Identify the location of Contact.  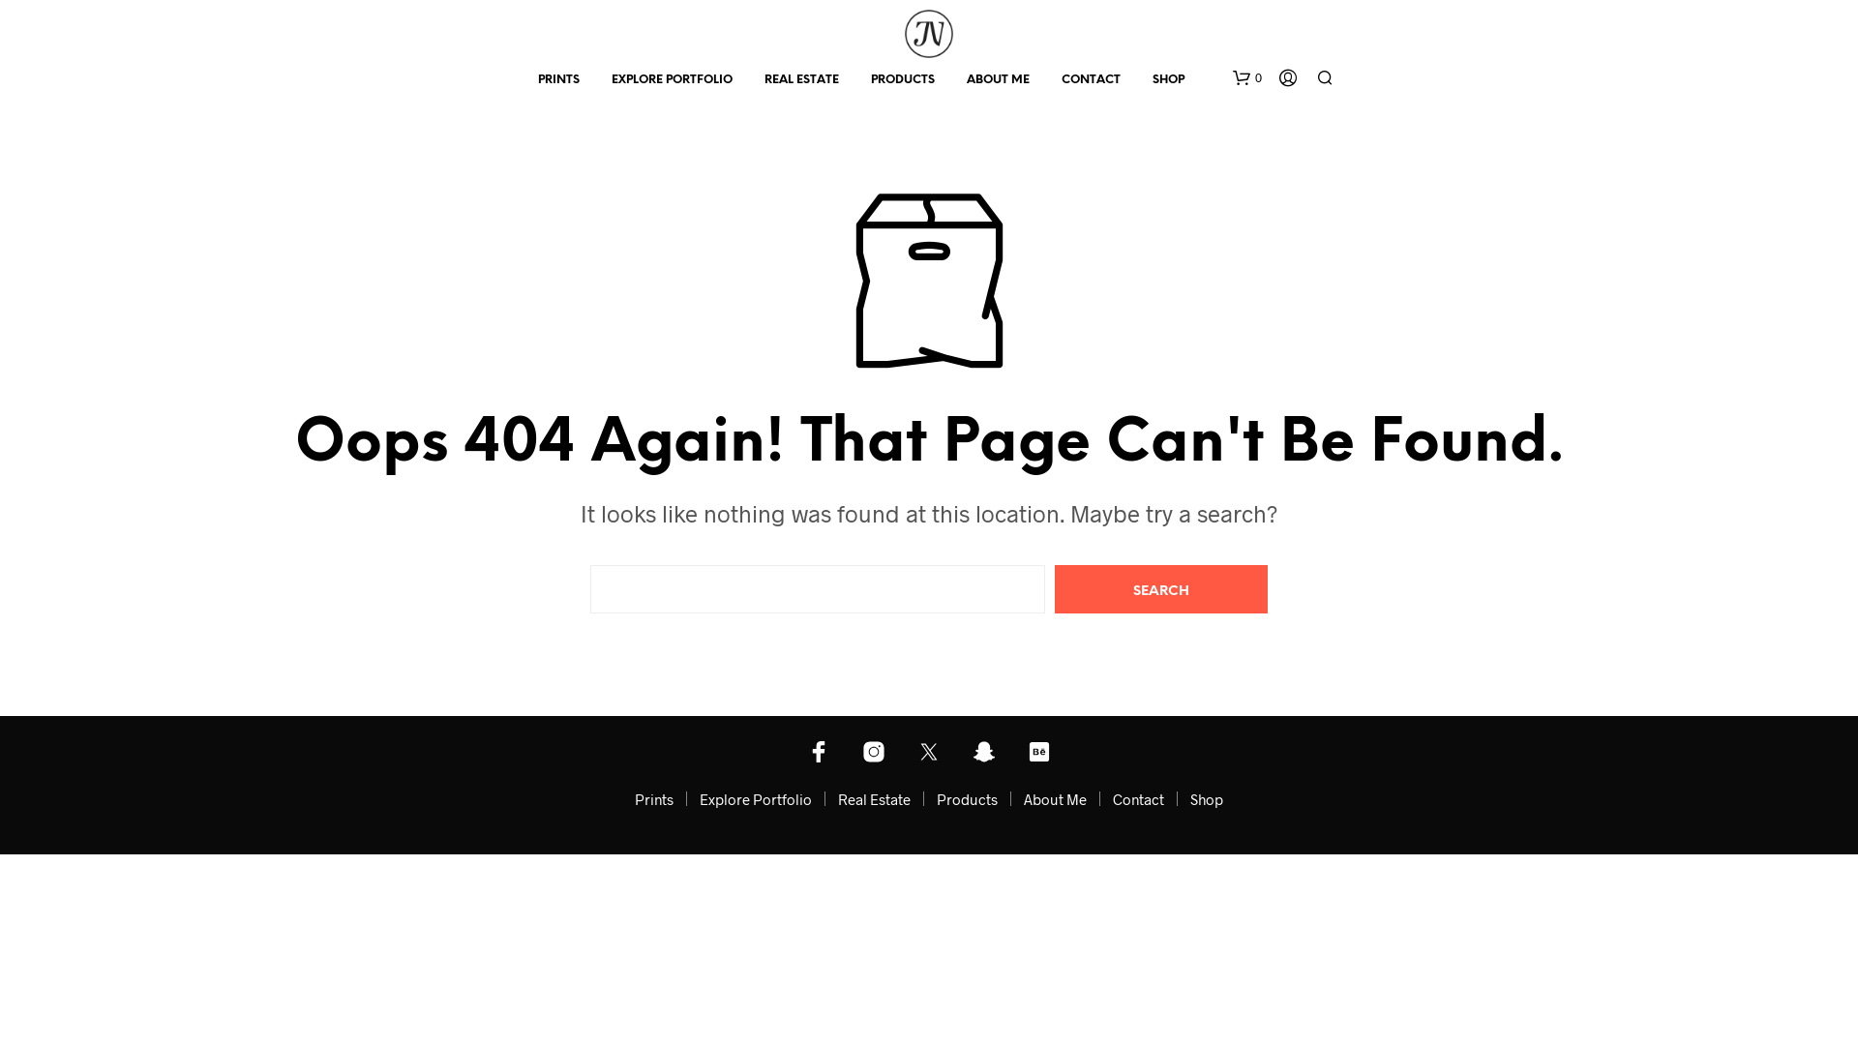
(1138, 799).